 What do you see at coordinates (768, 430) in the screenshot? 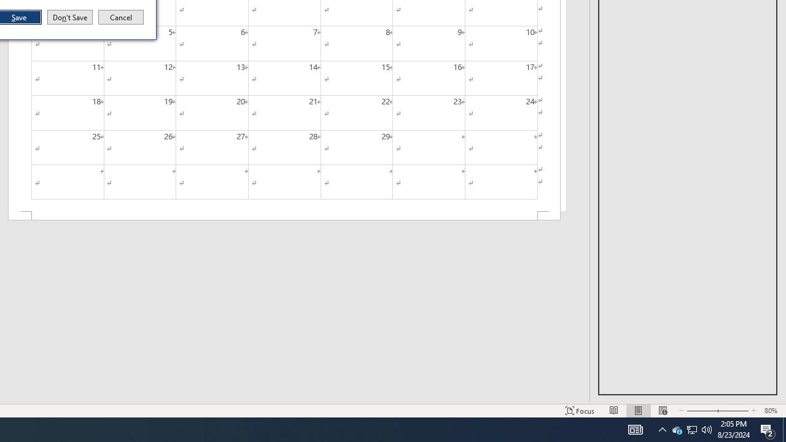
I see `Action Center, 2 new notifications` at bounding box center [768, 430].